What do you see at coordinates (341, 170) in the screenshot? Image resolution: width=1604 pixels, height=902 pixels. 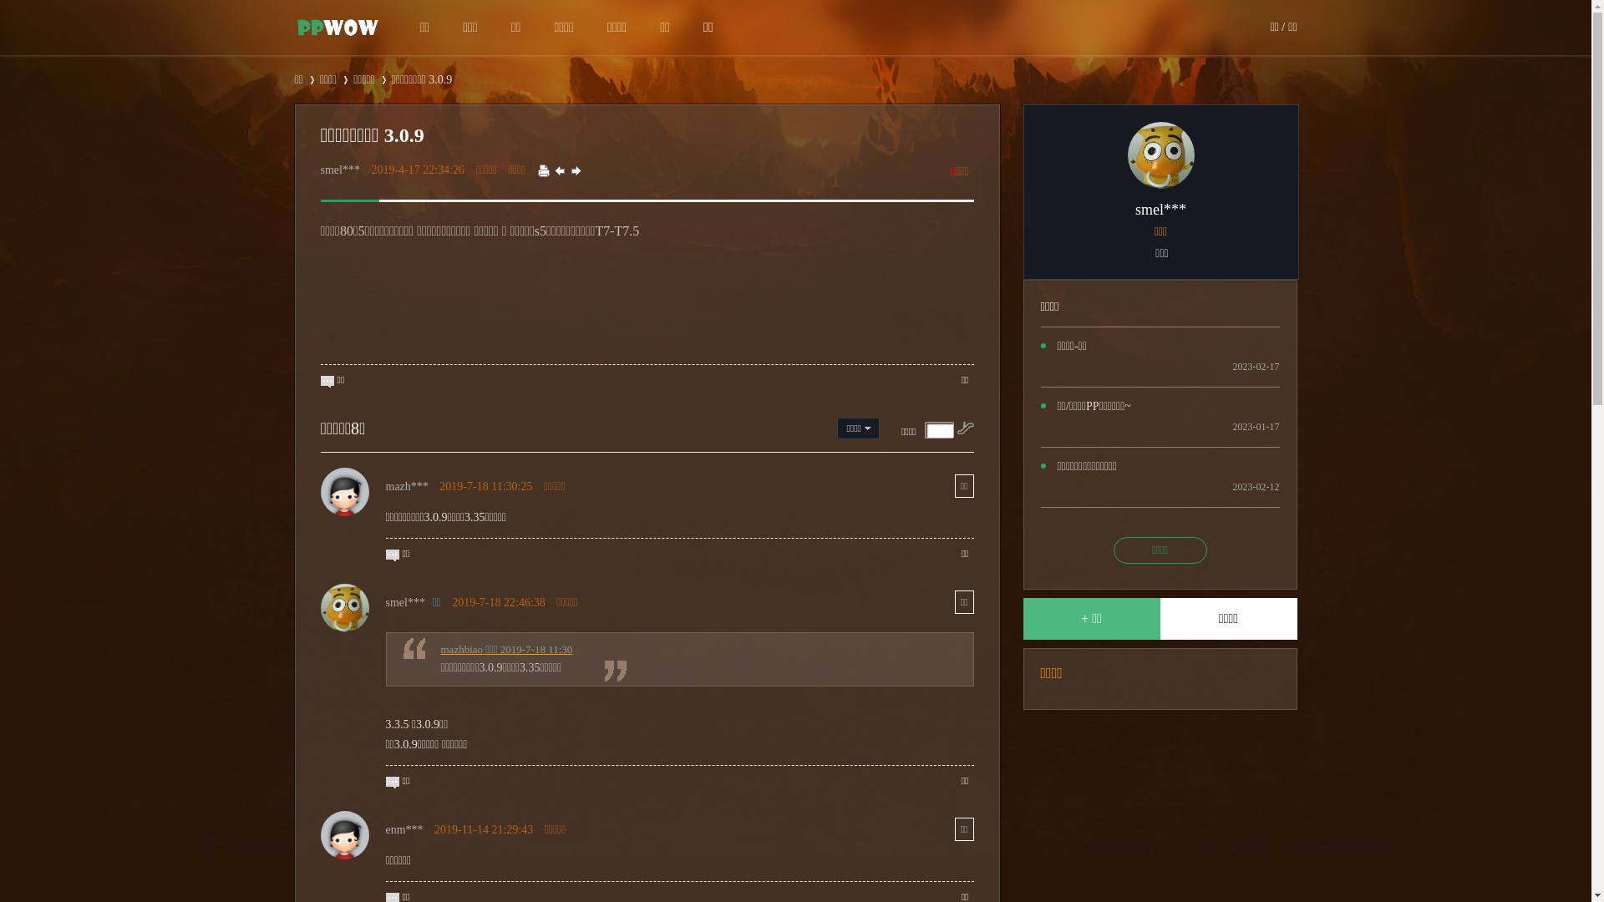 I see `smel***` at bounding box center [341, 170].